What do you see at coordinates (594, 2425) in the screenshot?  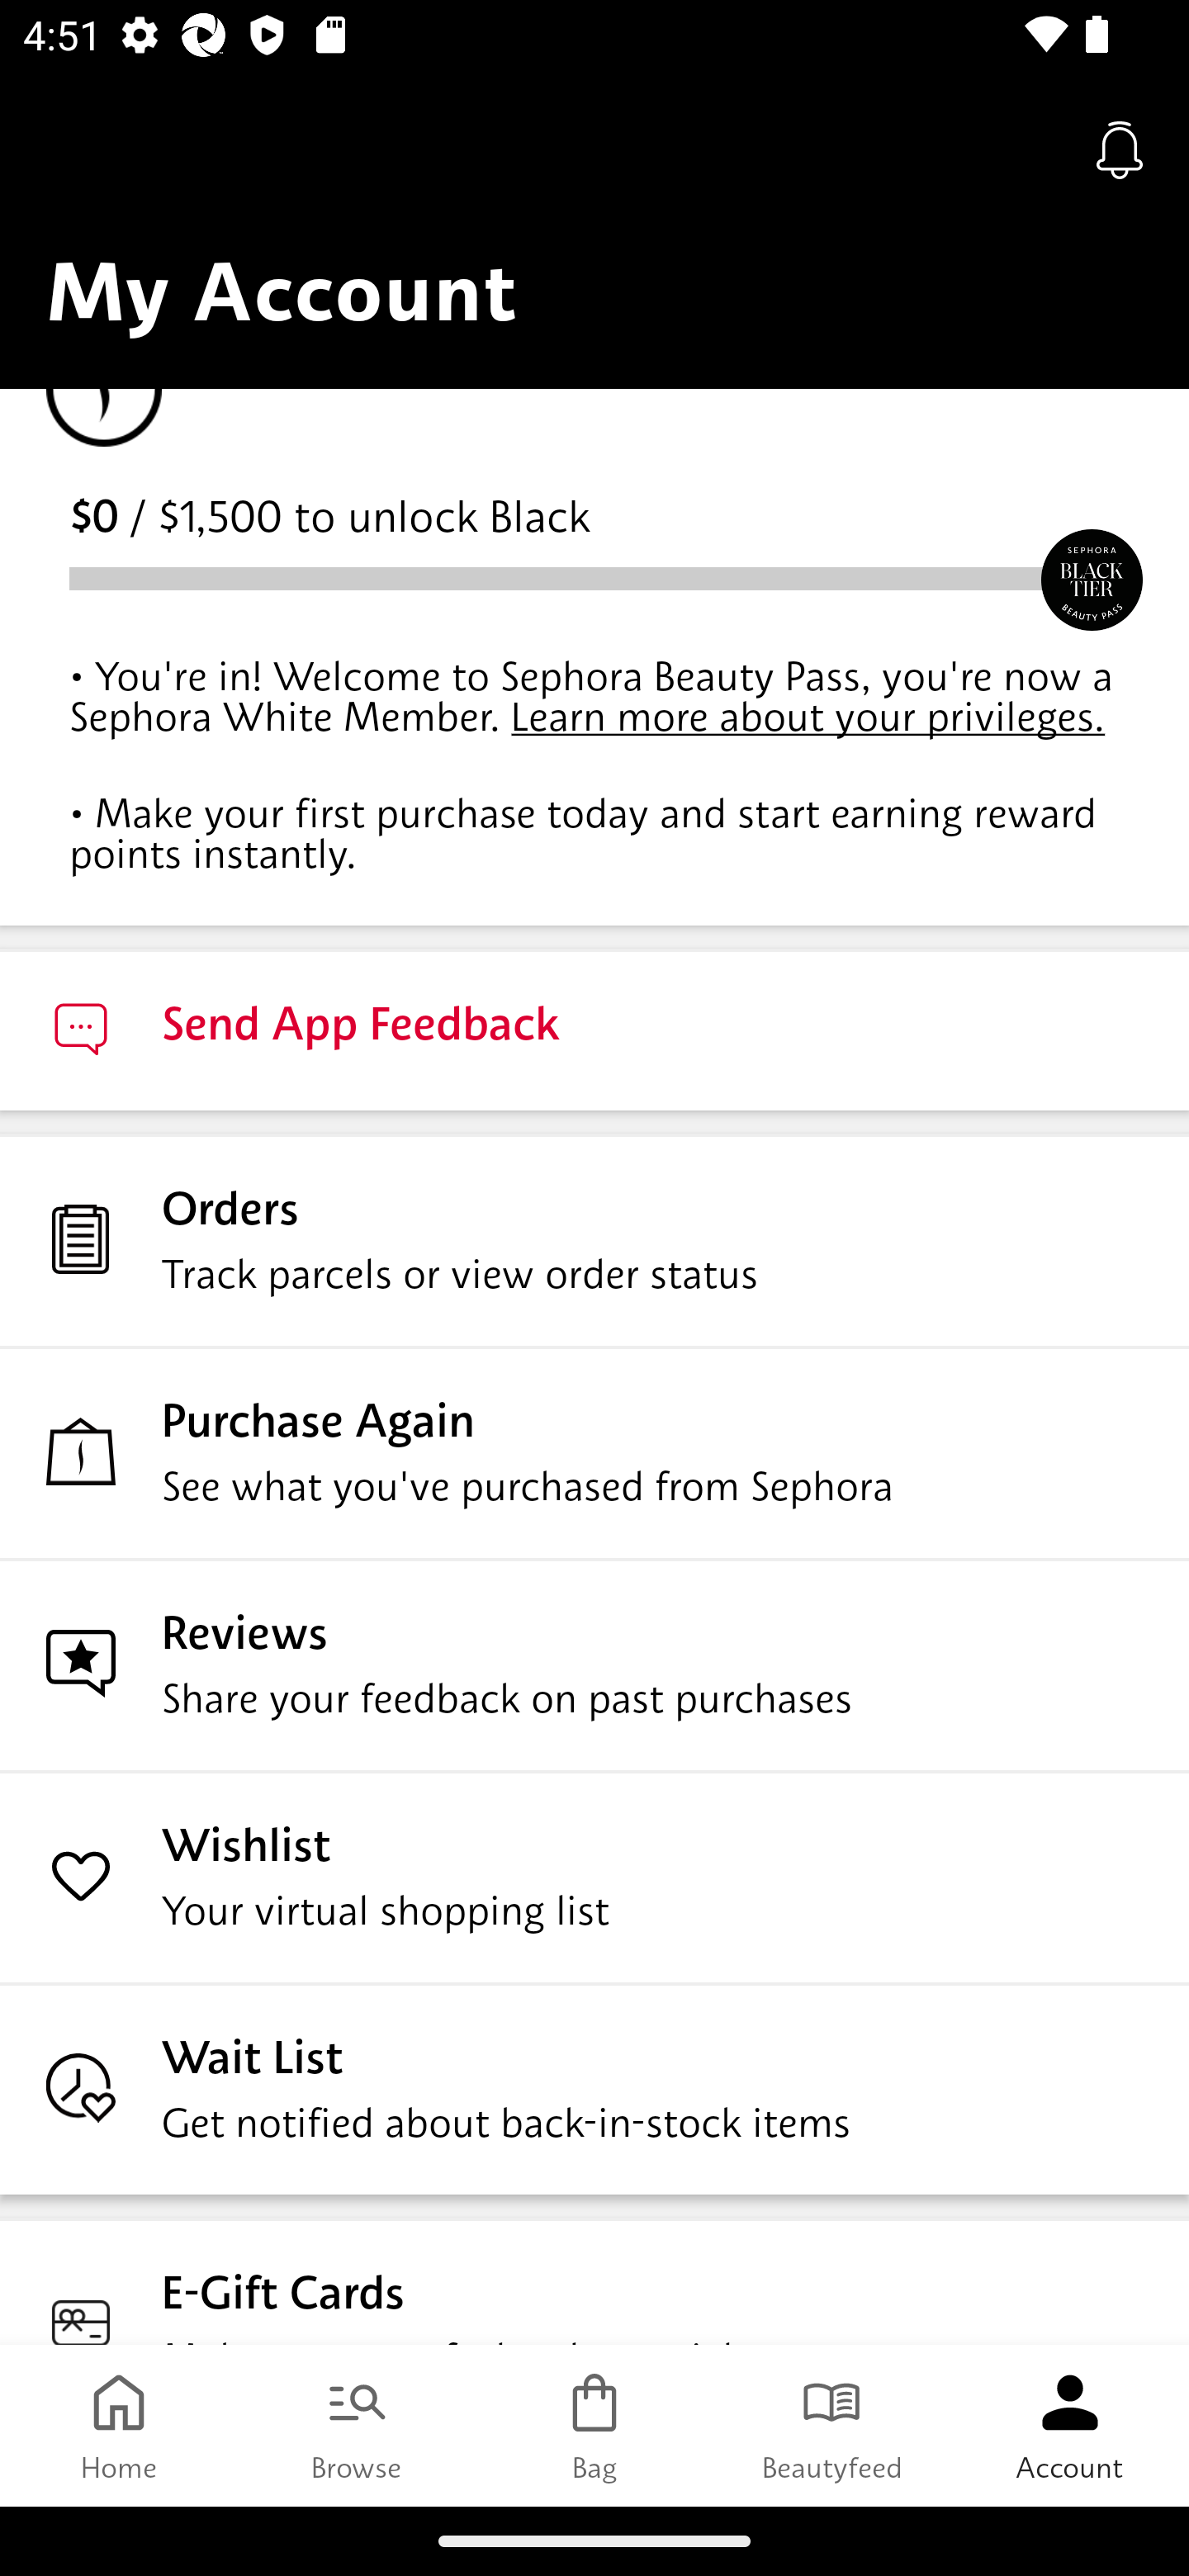 I see `Bag` at bounding box center [594, 2425].